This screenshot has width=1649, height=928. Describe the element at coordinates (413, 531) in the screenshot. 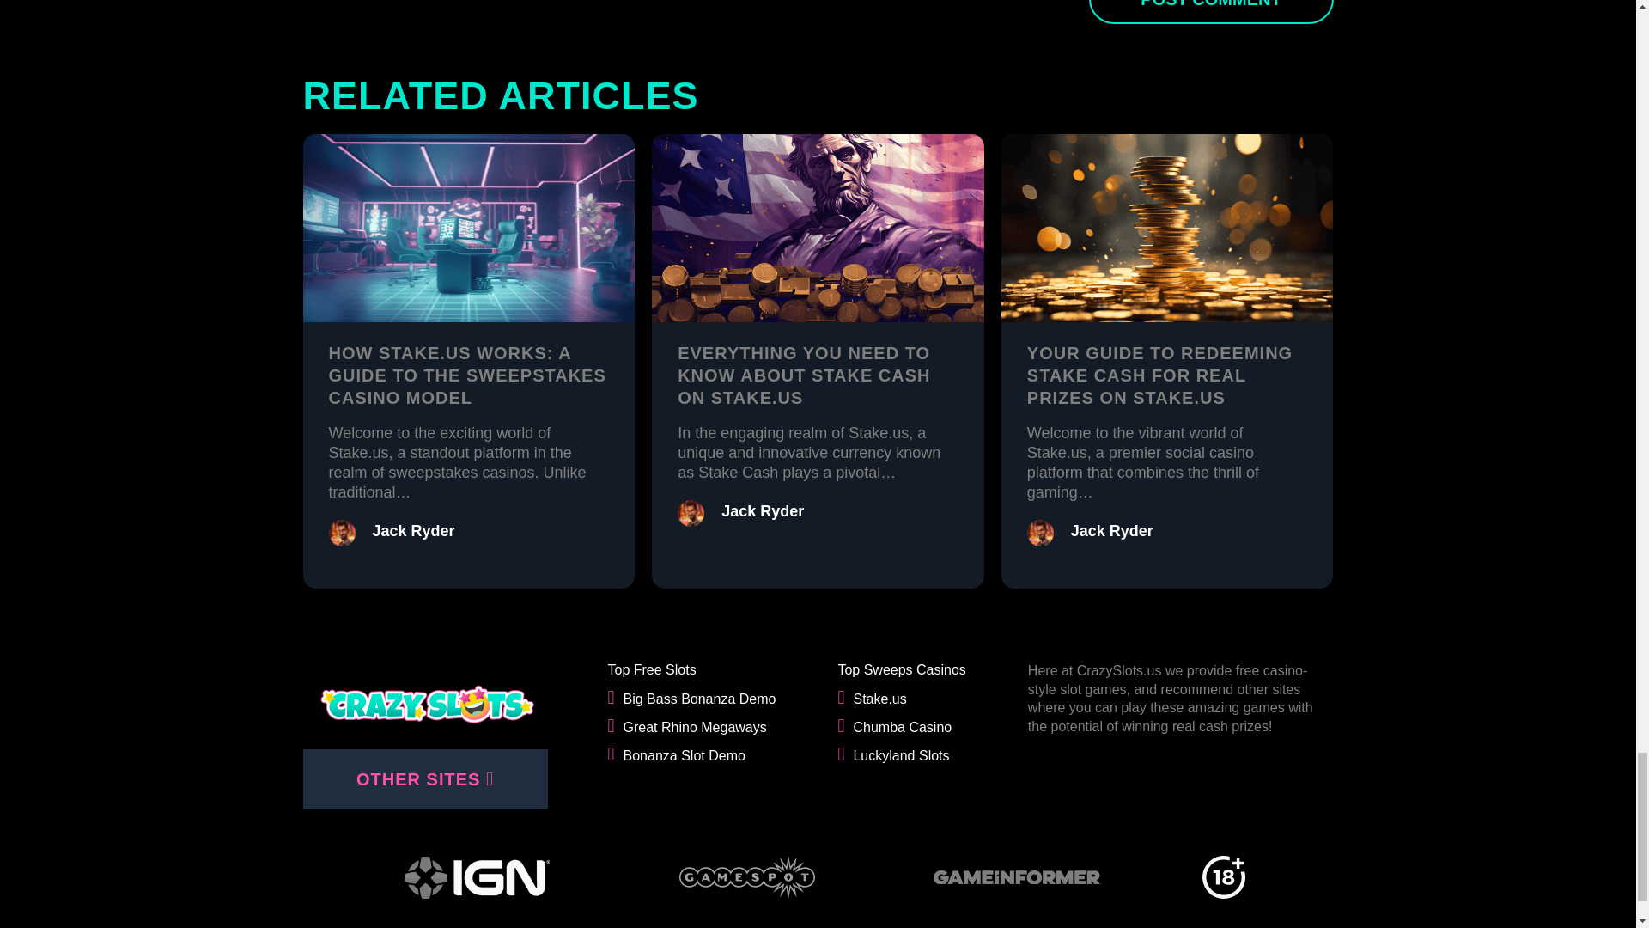

I see `Jack Ryder` at that location.